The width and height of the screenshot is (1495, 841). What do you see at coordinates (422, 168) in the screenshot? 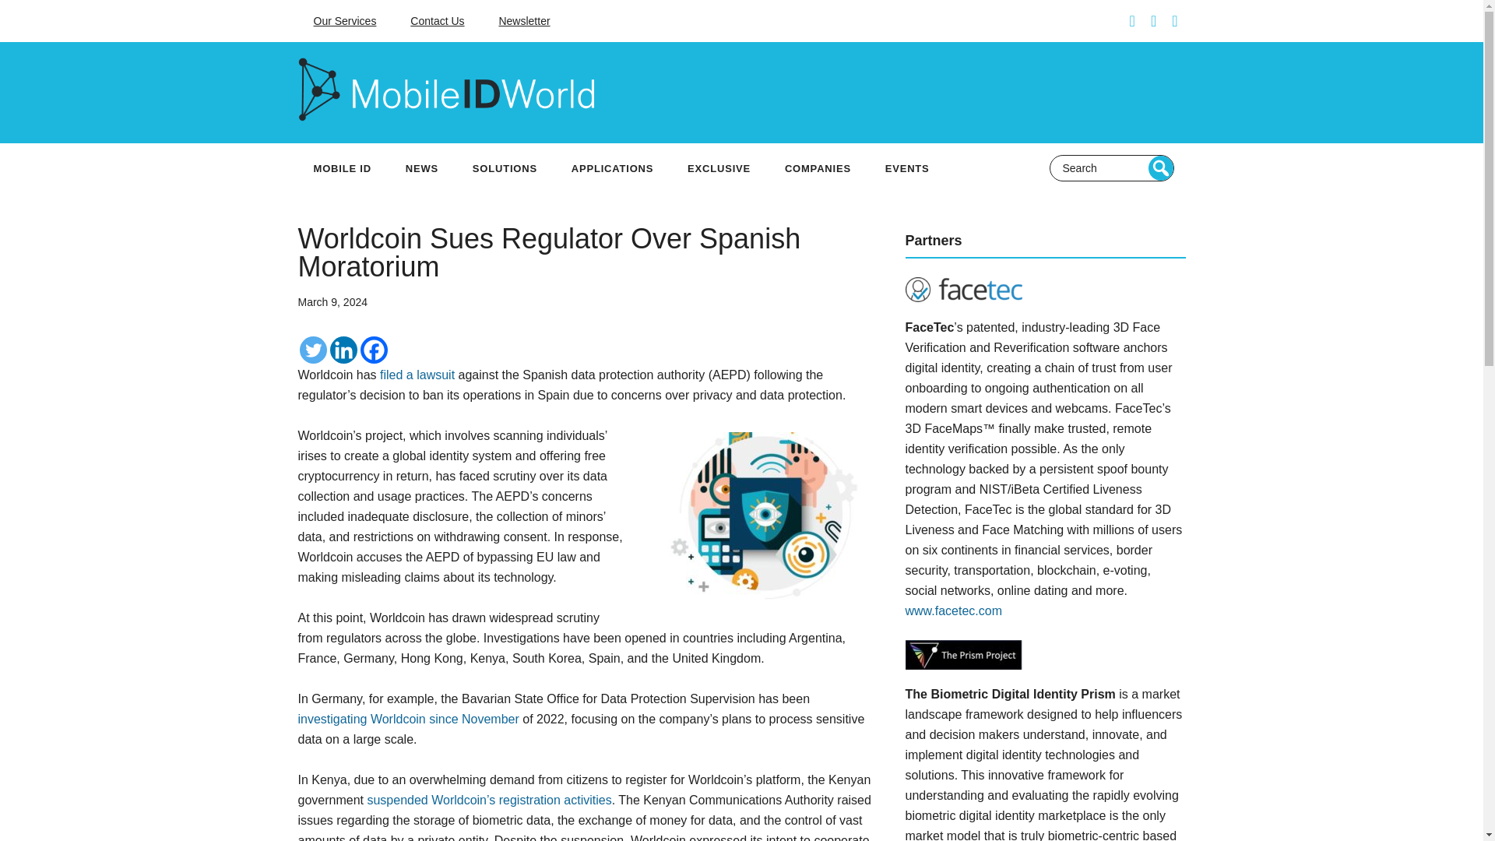
I see `NEWS` at bounding box center [422, 168].